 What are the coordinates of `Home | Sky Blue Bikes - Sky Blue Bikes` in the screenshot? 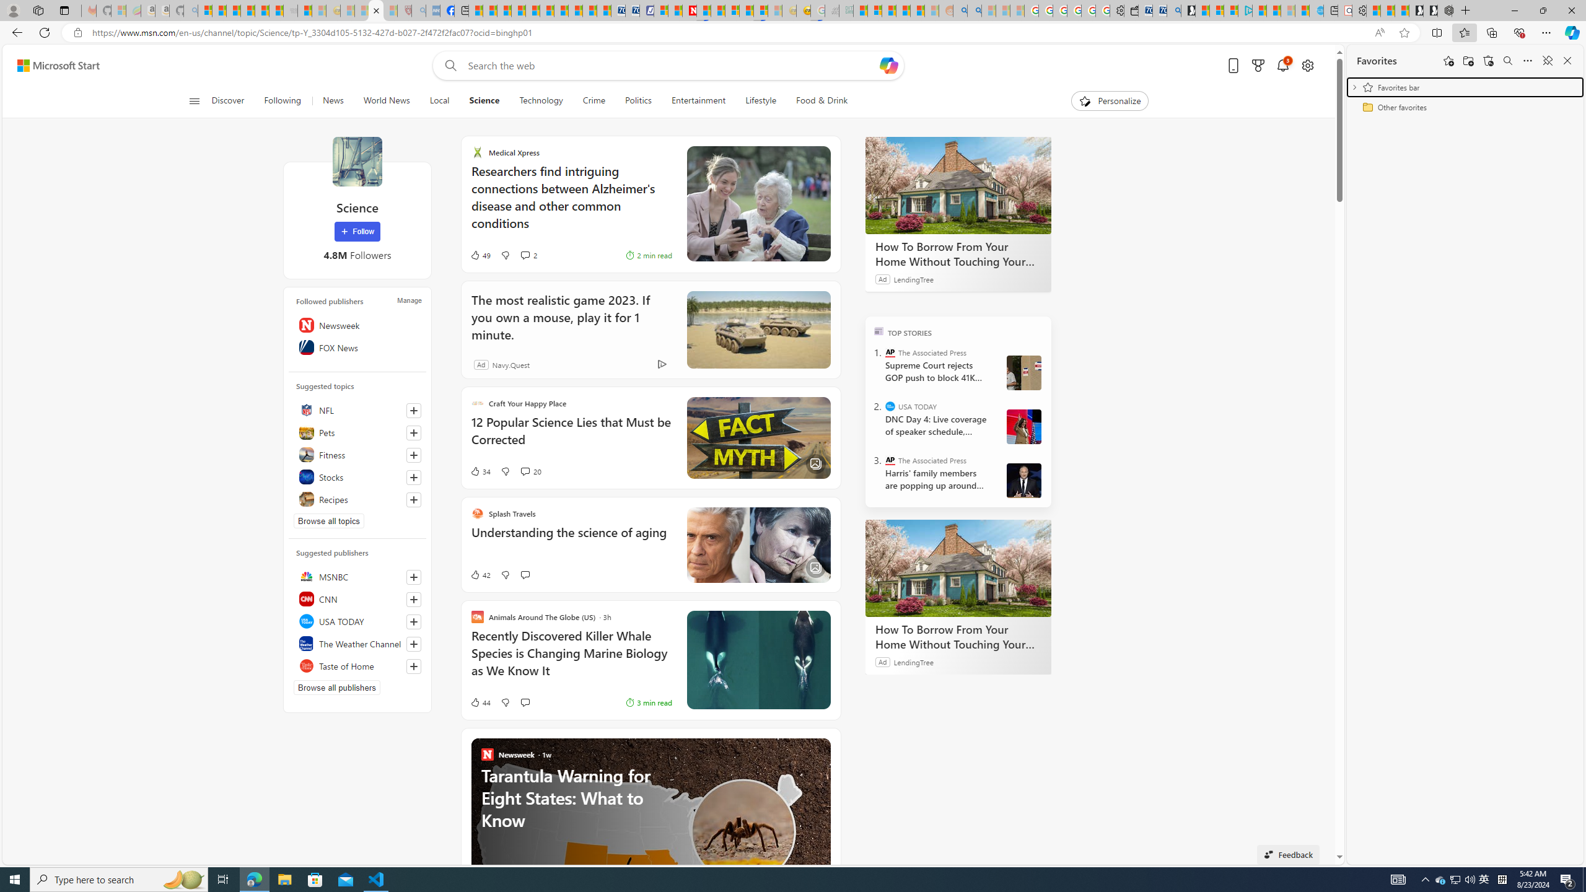 It's located at (1316, 11).